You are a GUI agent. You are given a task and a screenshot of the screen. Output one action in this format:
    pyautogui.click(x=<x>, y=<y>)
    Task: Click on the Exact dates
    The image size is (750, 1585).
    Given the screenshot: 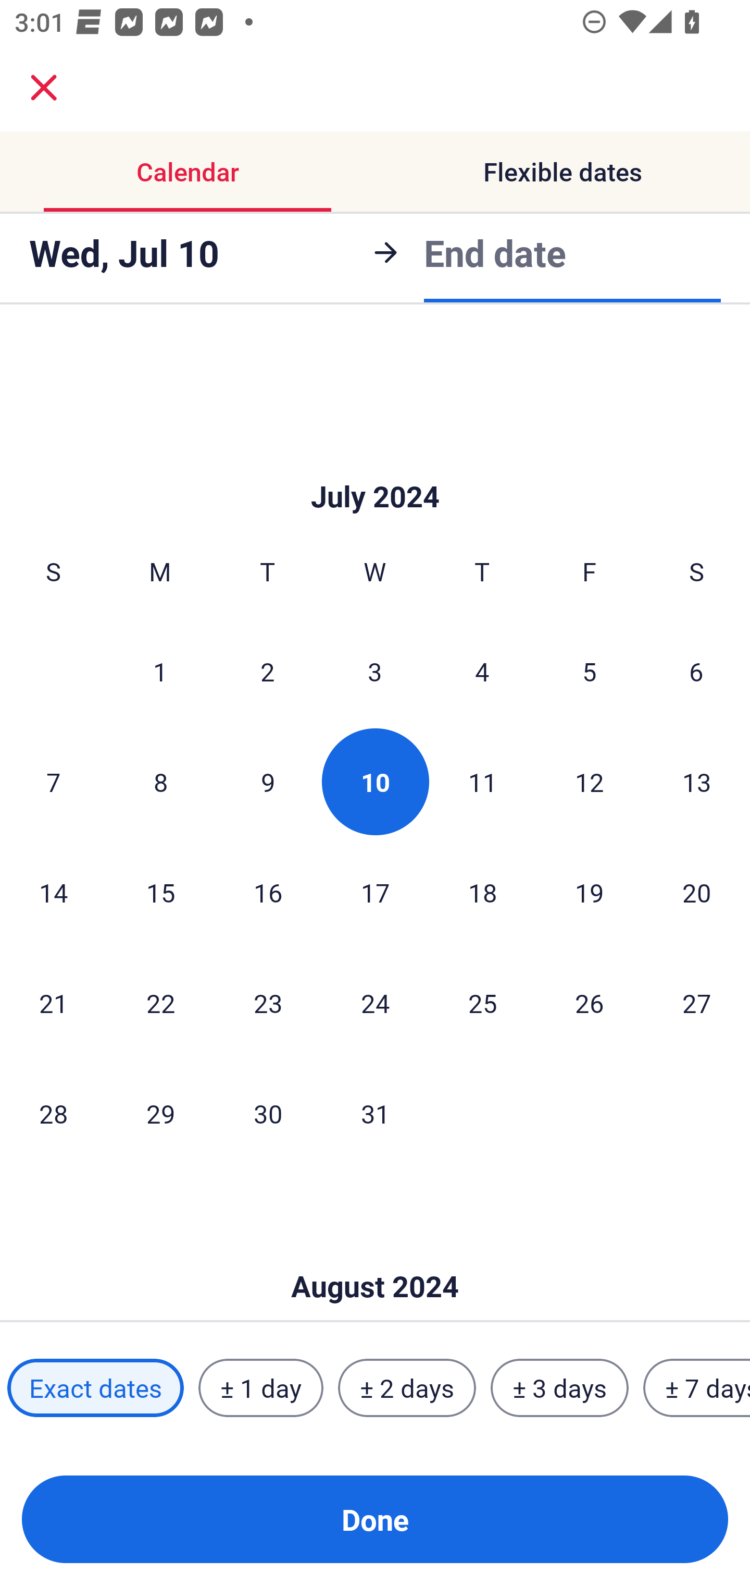 What is the action you would take?
    pyautogui.click(x=95, y=1387)
    